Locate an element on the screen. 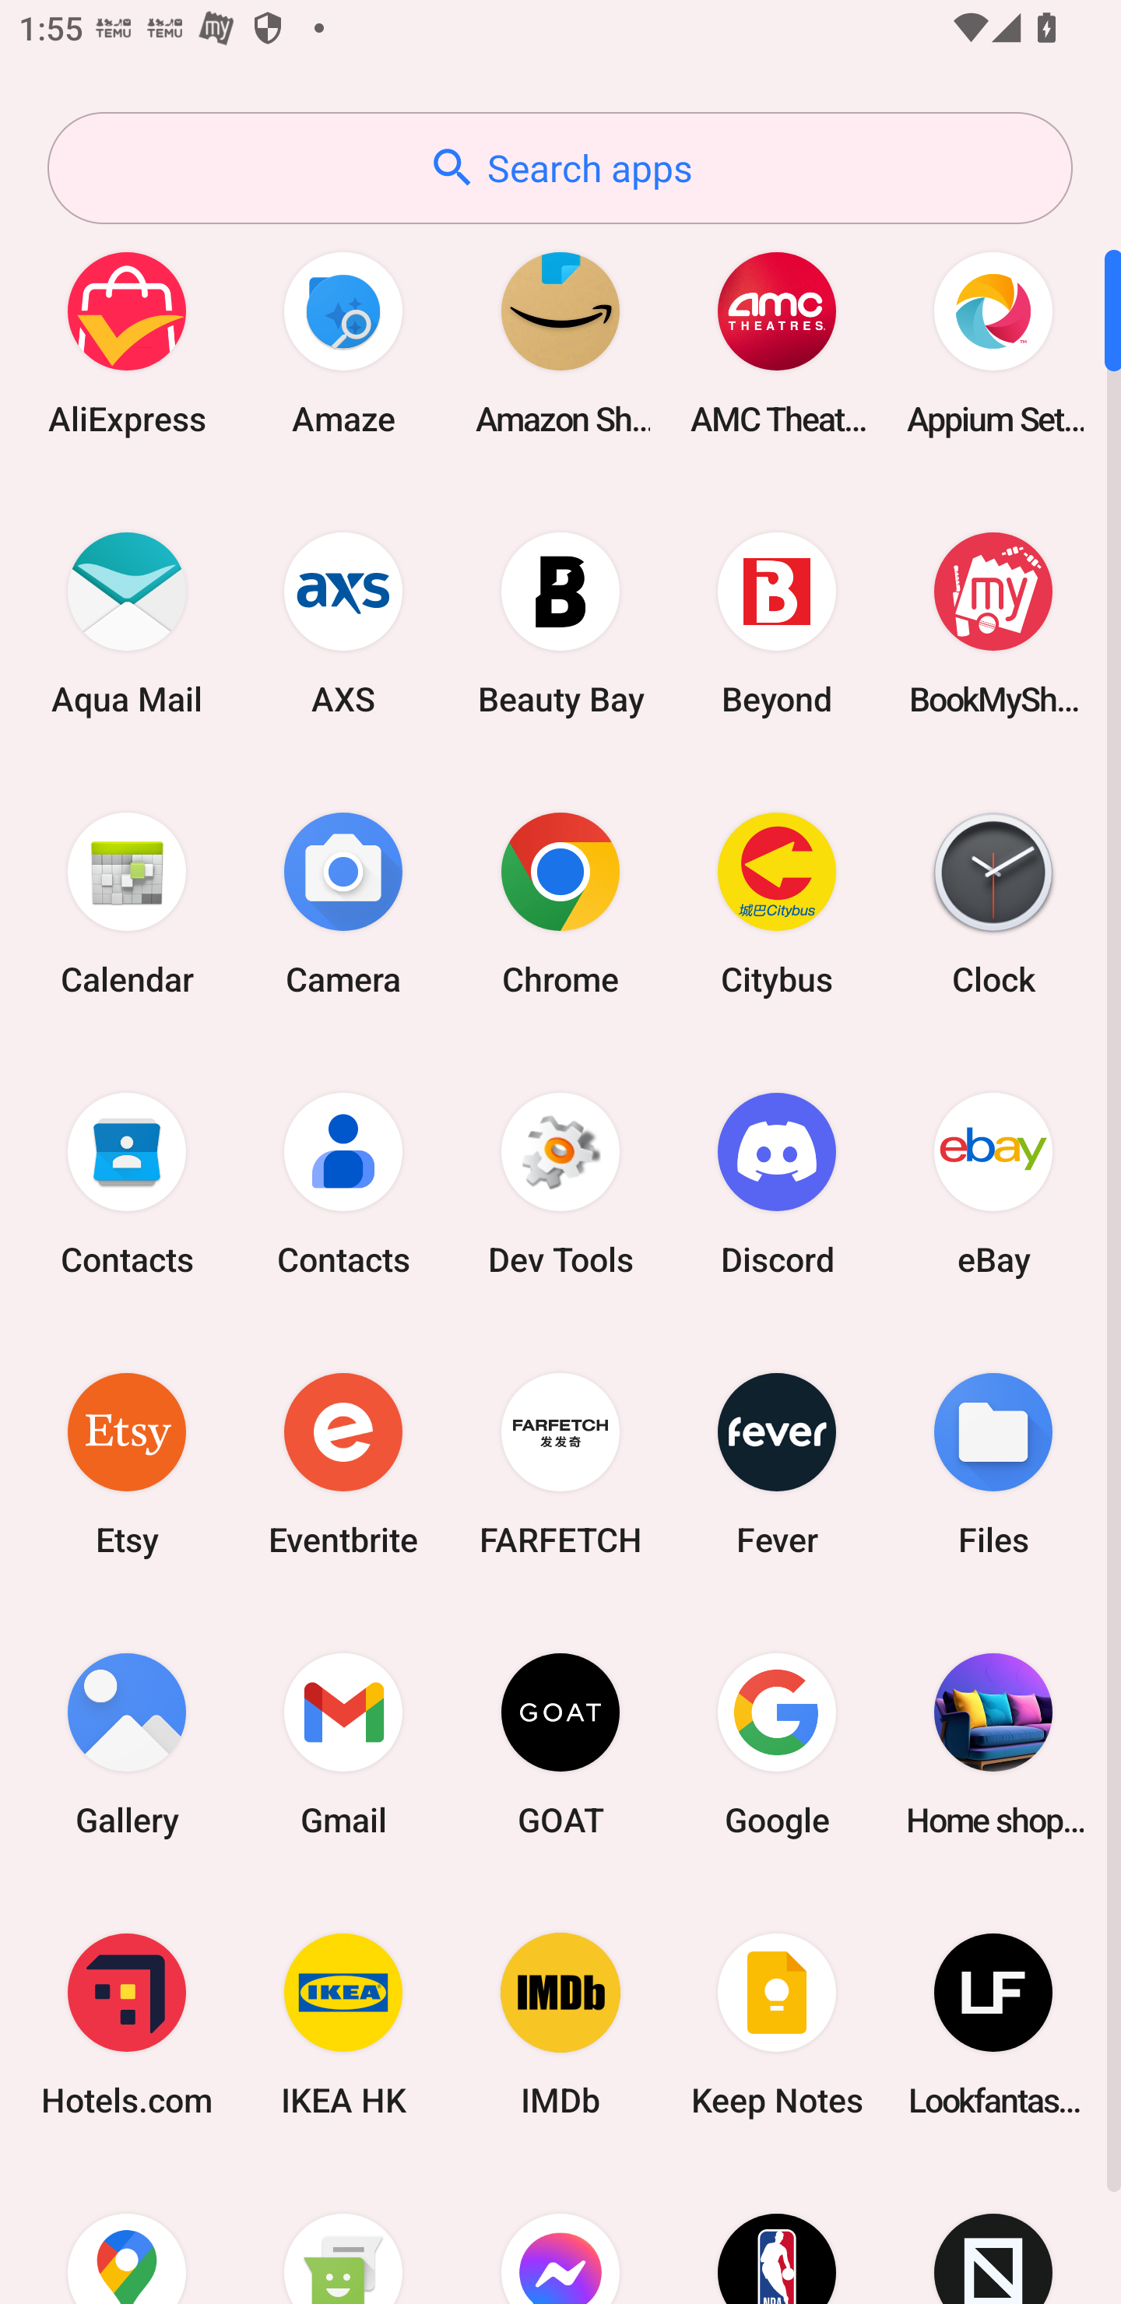 Image resolution: width=1121 pixels, height=2304 pixels. Etsy is located at coordinates (127, 1463).